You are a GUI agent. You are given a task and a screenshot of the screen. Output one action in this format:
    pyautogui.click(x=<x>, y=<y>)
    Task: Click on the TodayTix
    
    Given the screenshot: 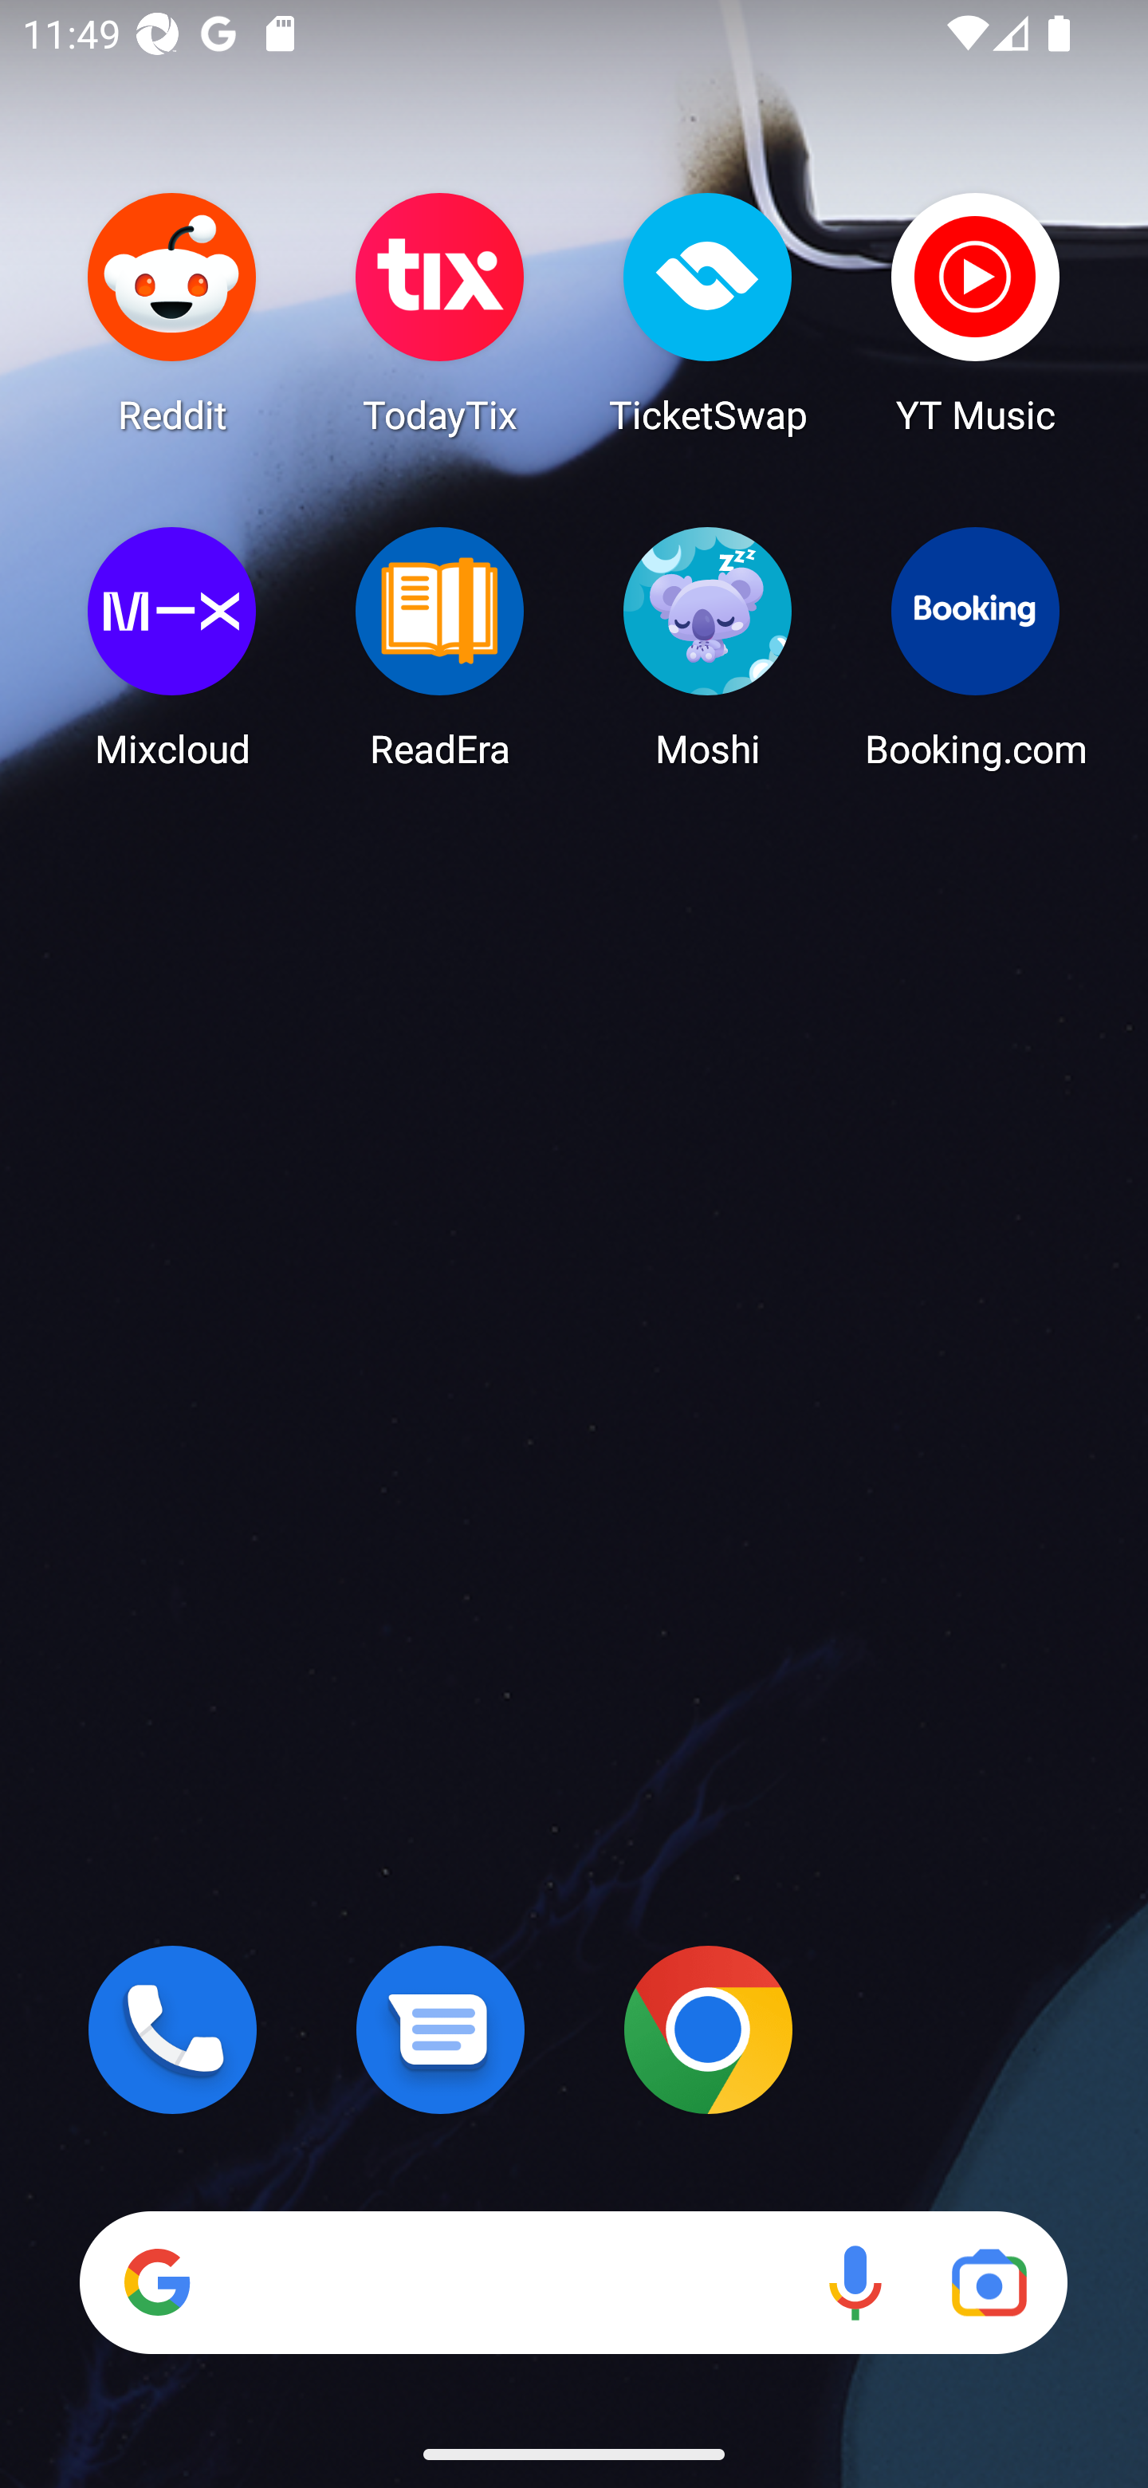 What is the action you would take?
    pyautogui.click(x=440, y=313)
    